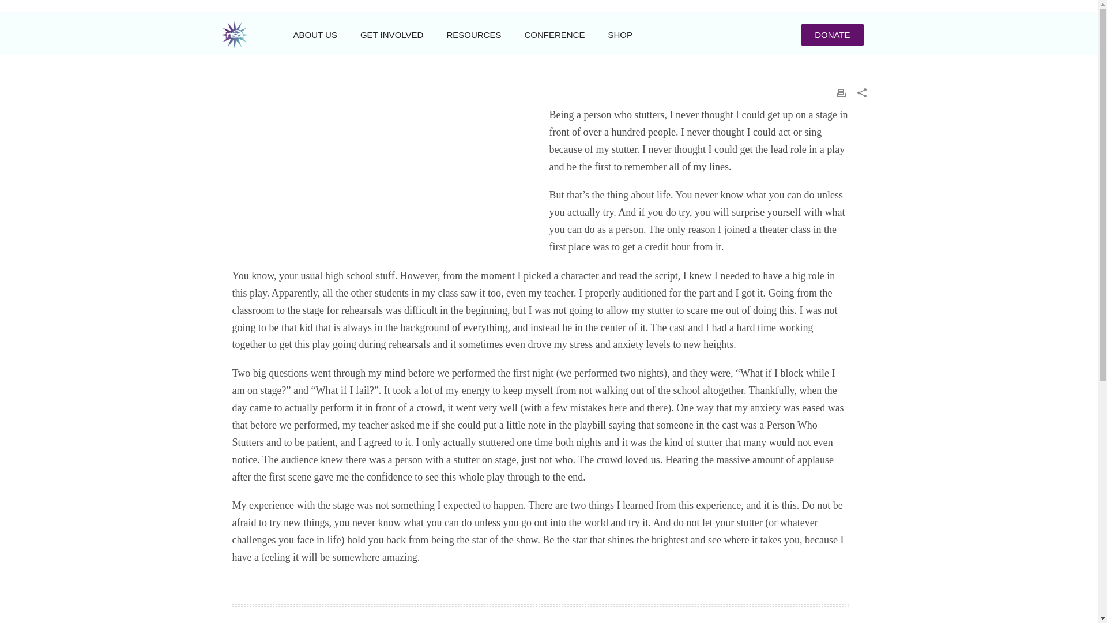 The image size is (1107, 623). Describe the element at coordinates (315, 35) in the screenshot. I see `ABOUT US` at that location.